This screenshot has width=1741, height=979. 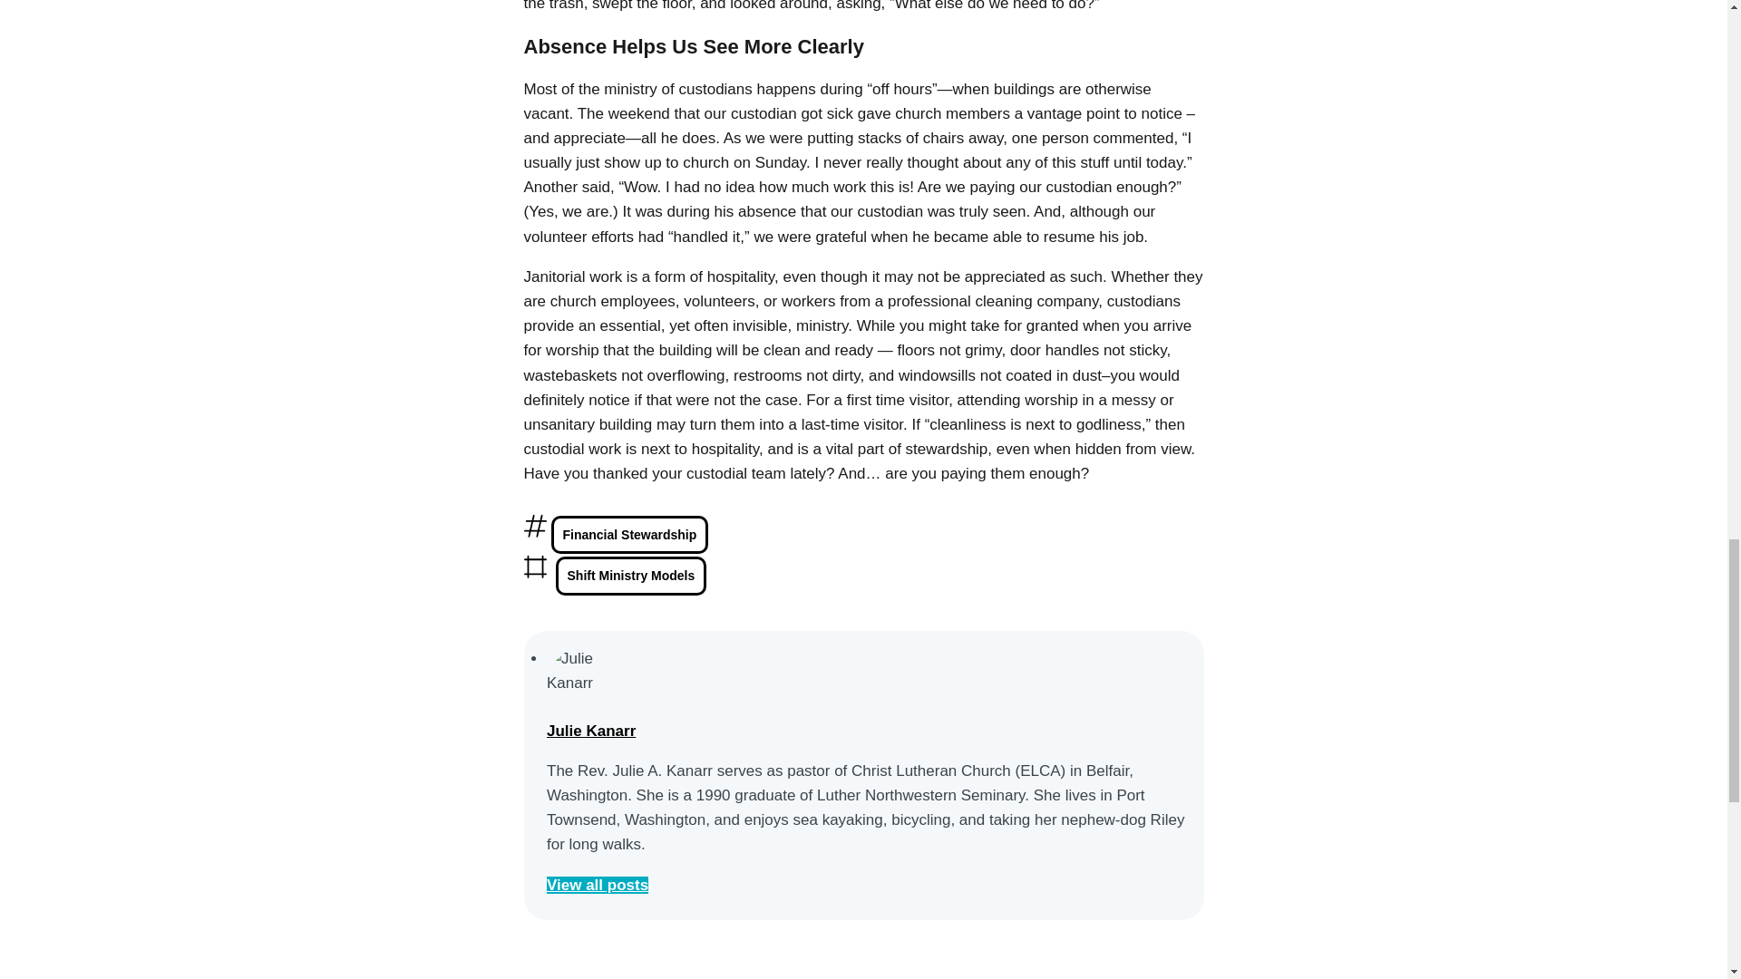 What do you see at coordinates (597, 885) in the screenshot?
I see `View all posts` at bounding box center [597, 885].